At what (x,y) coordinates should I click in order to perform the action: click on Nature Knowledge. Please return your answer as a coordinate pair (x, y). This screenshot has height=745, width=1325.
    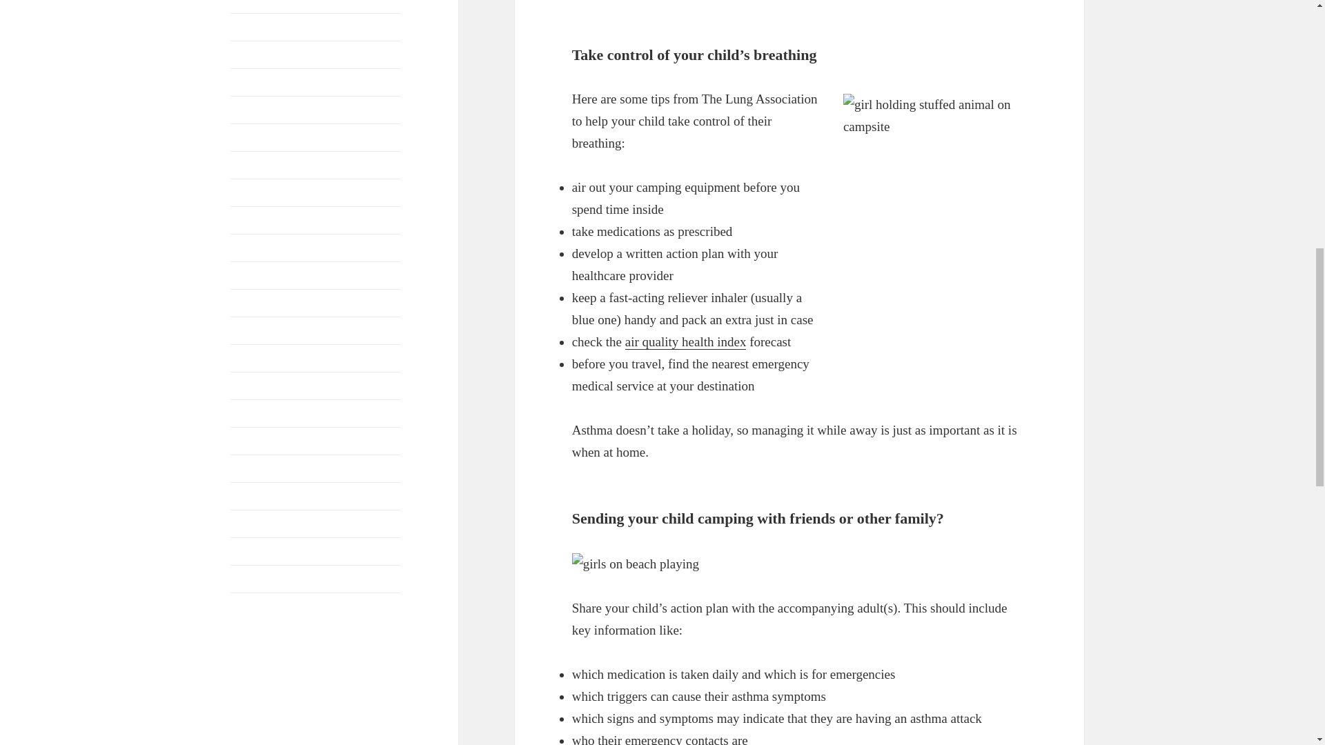
    Looking at the image, I should click on (272, 221).